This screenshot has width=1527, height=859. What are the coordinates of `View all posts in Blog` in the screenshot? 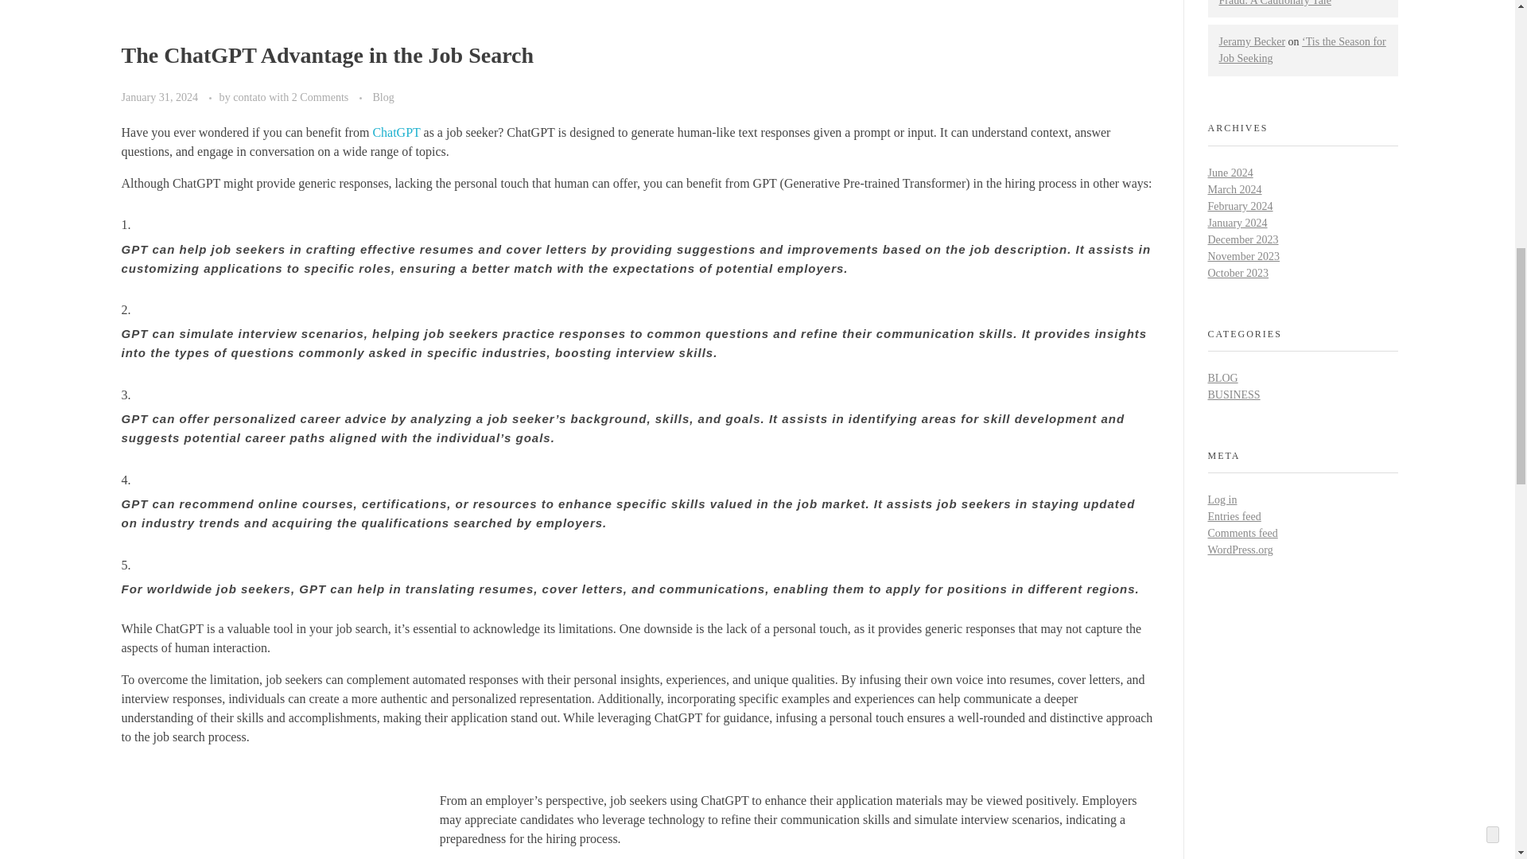 It's located at (383, 97).